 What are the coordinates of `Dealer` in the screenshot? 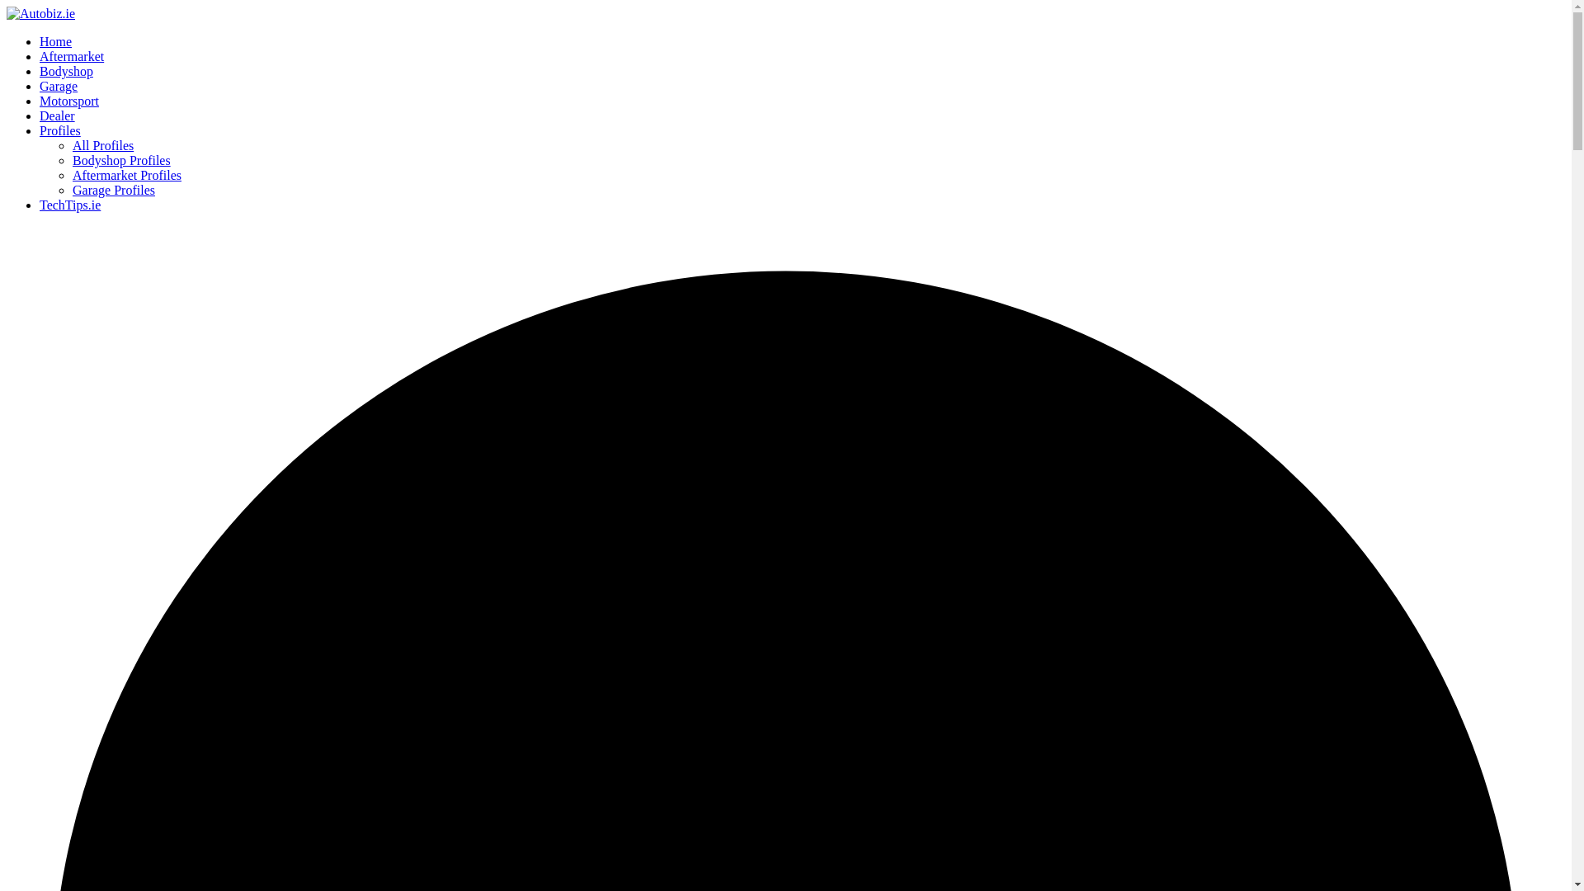 It's located at (57, 115).